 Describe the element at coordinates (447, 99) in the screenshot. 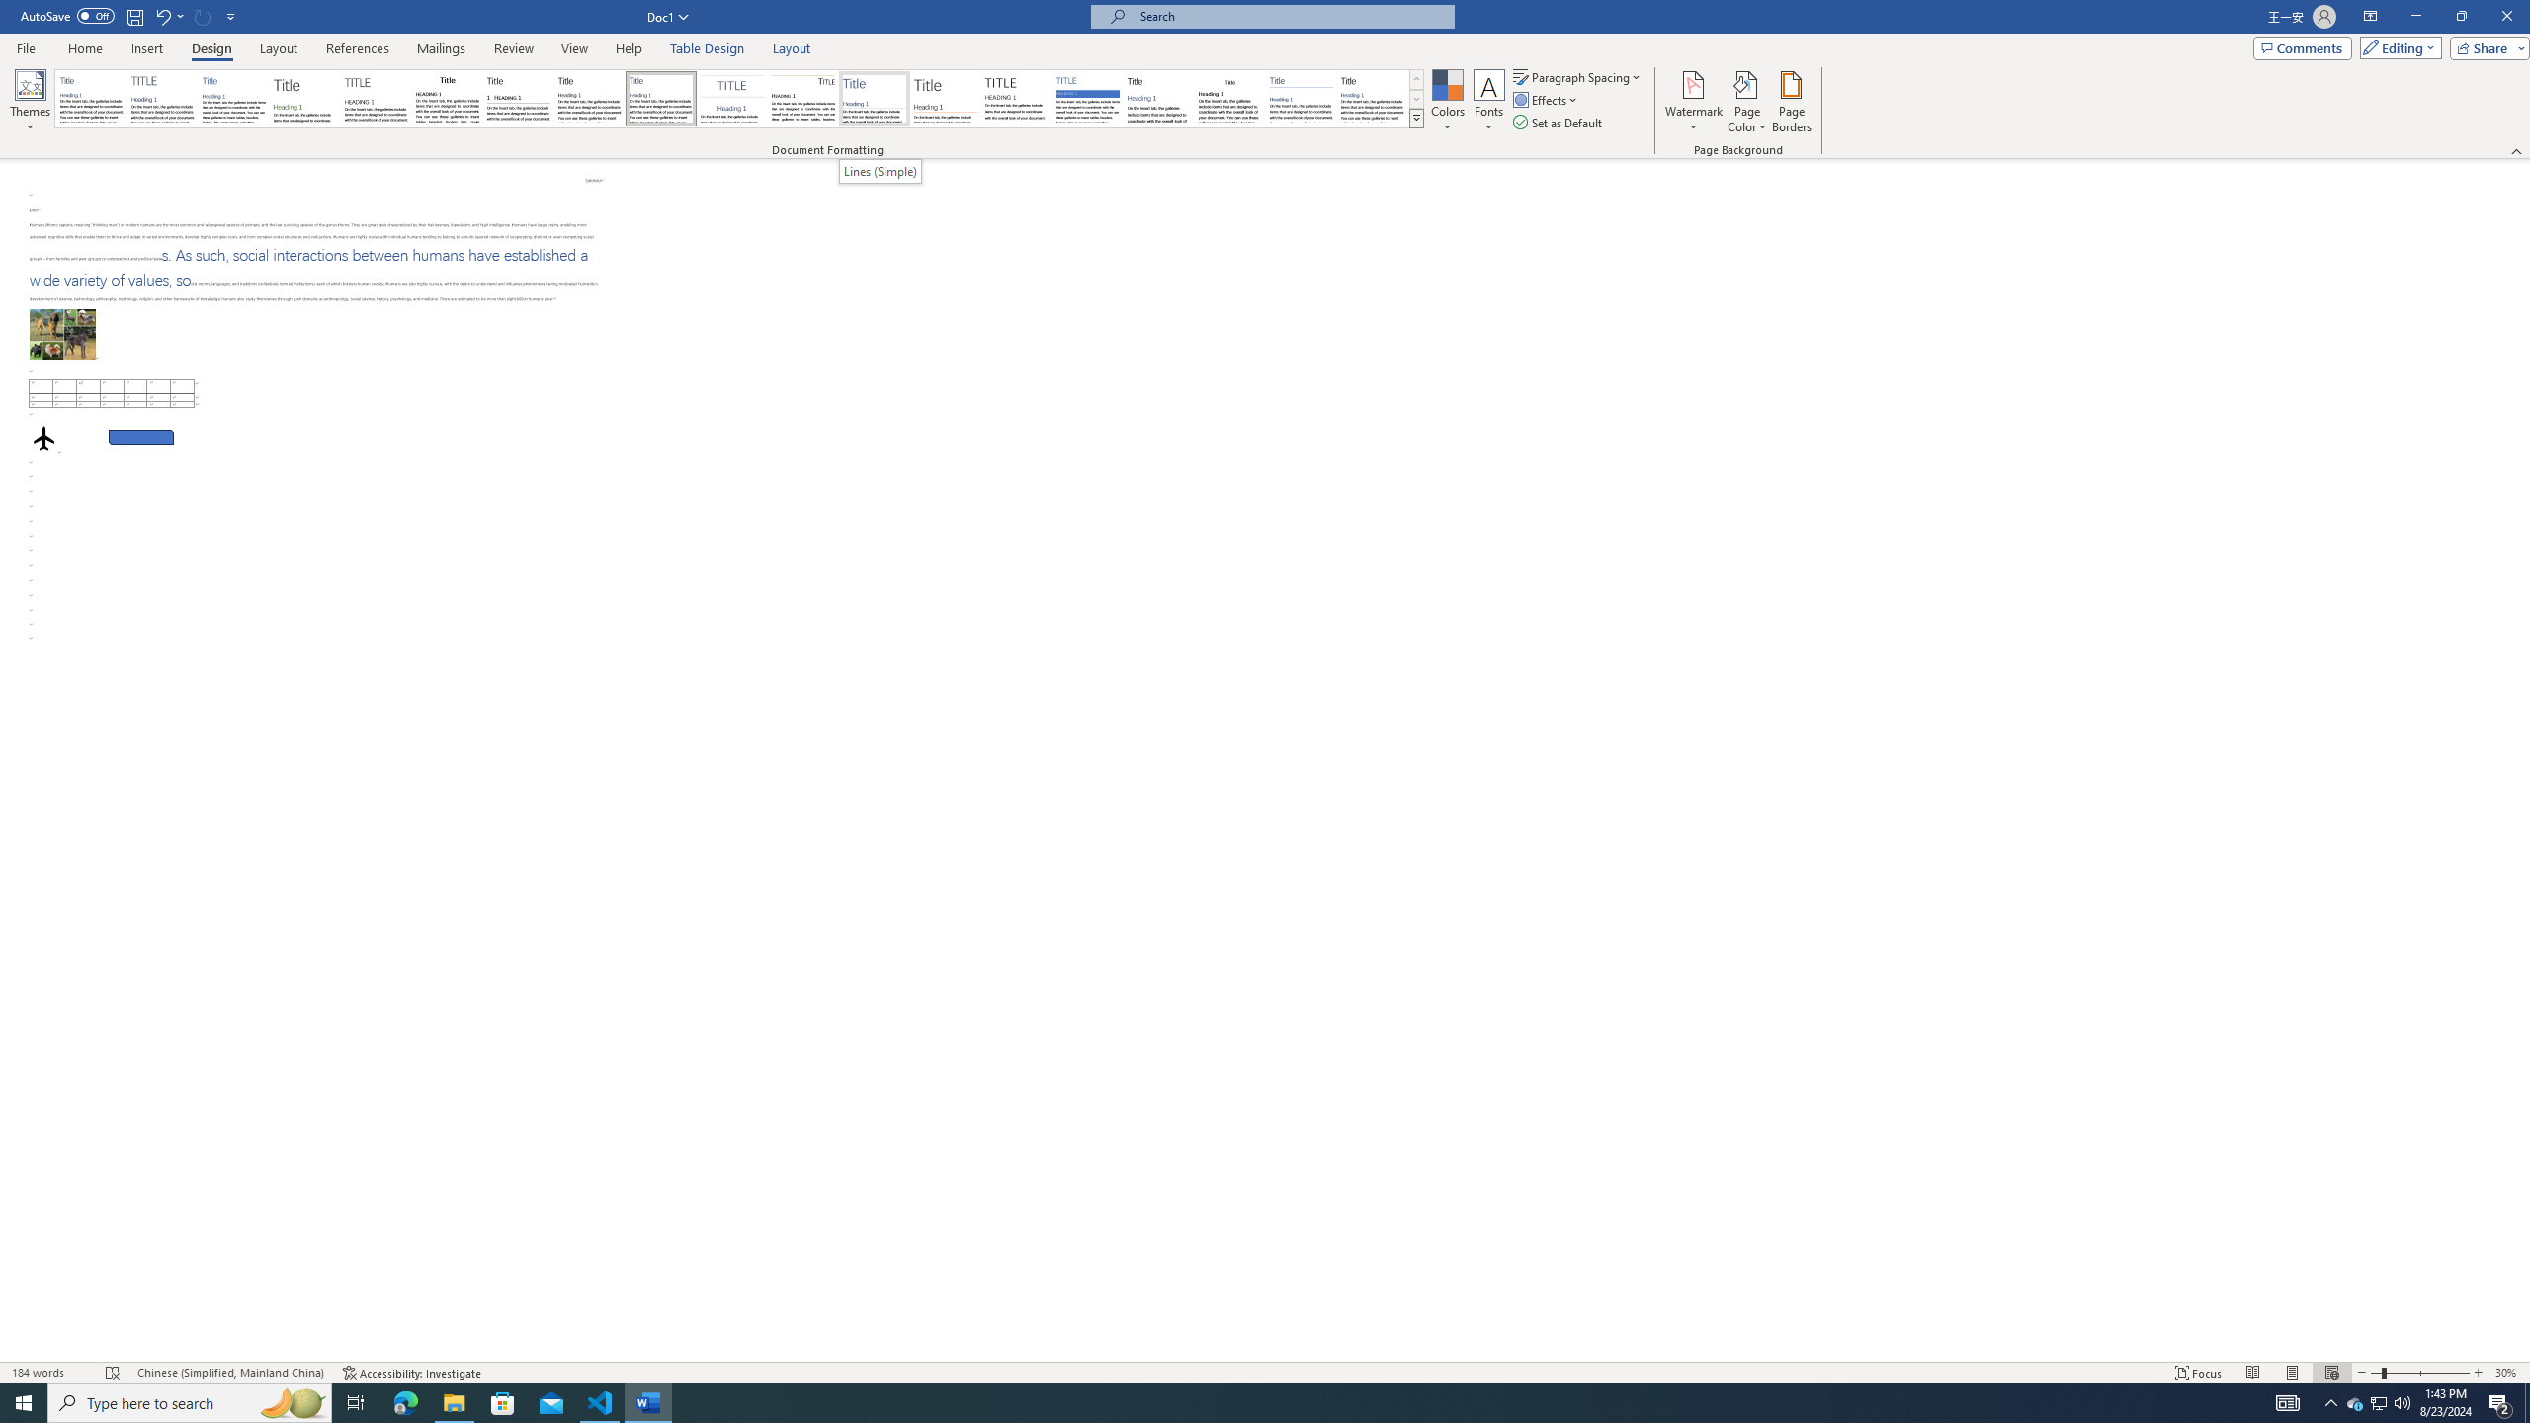

I see `Black & White (Classic)` at that location.